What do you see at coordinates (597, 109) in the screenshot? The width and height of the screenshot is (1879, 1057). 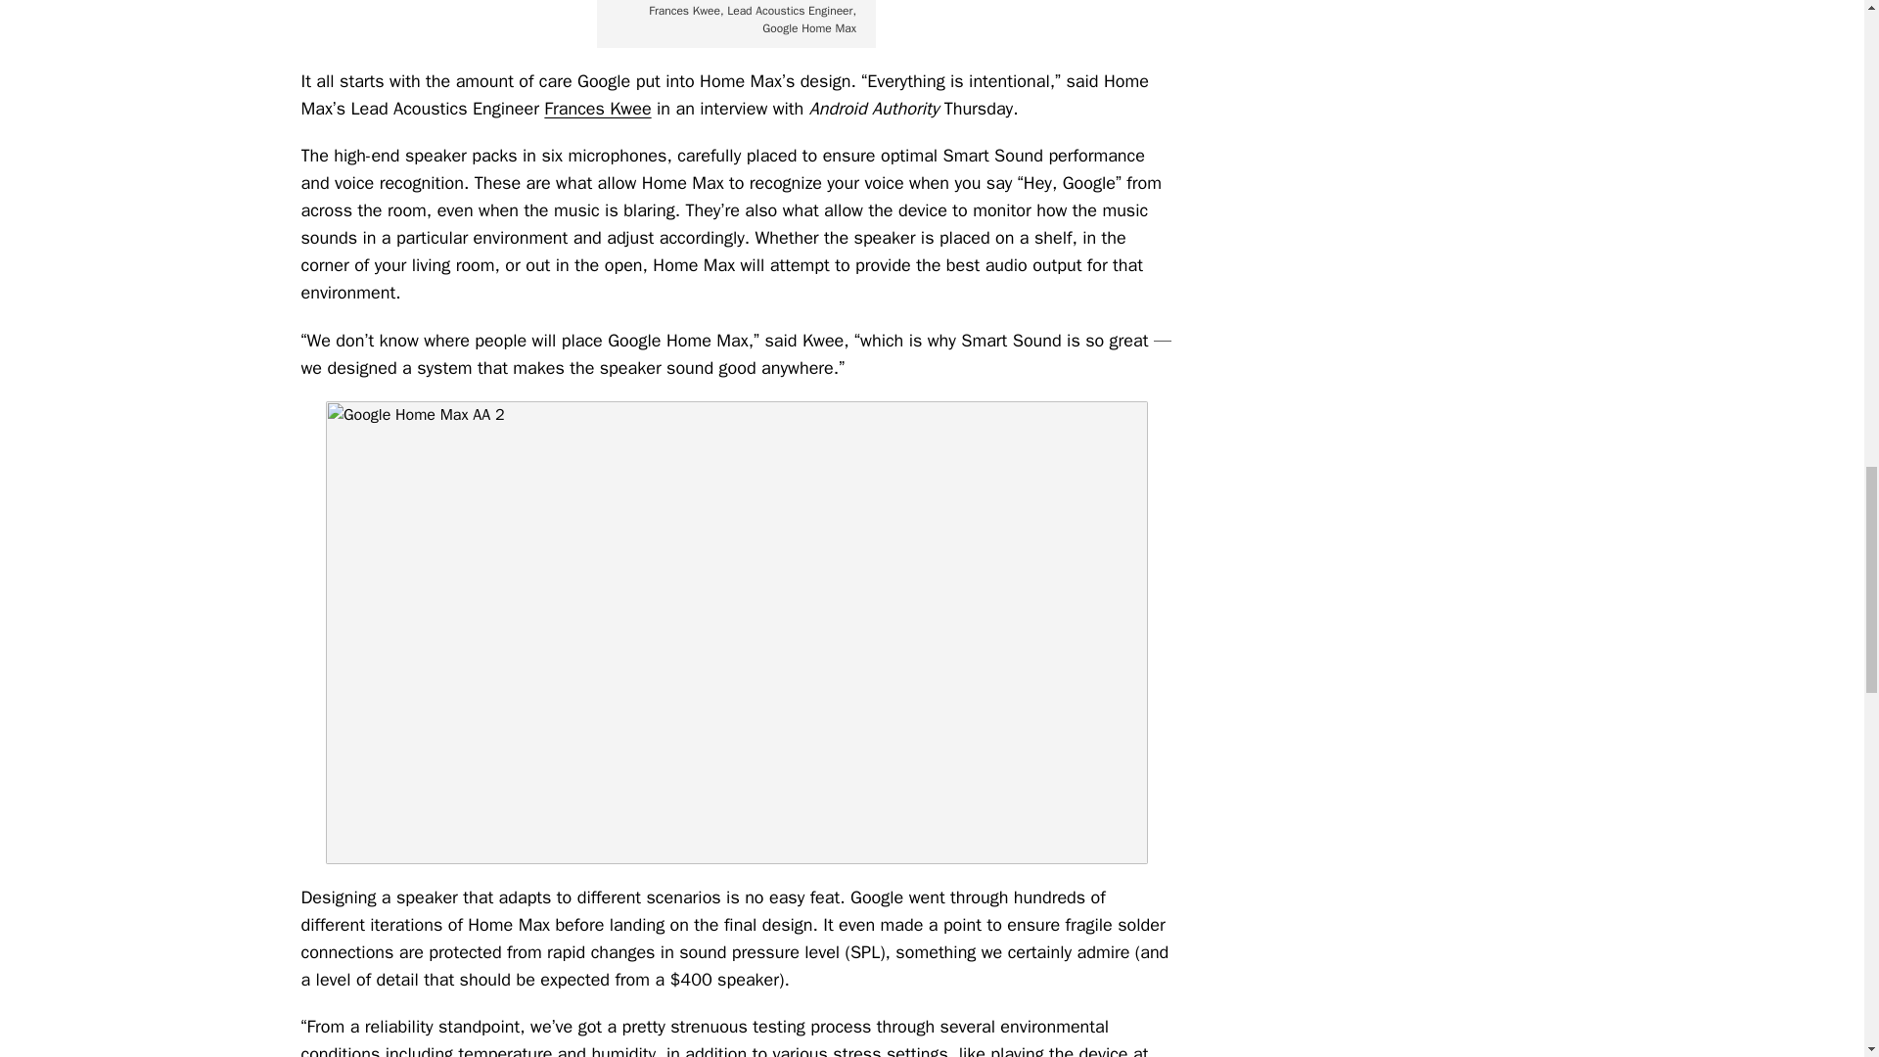 I see `Frances Kwee` at bounding box center [597, 109].